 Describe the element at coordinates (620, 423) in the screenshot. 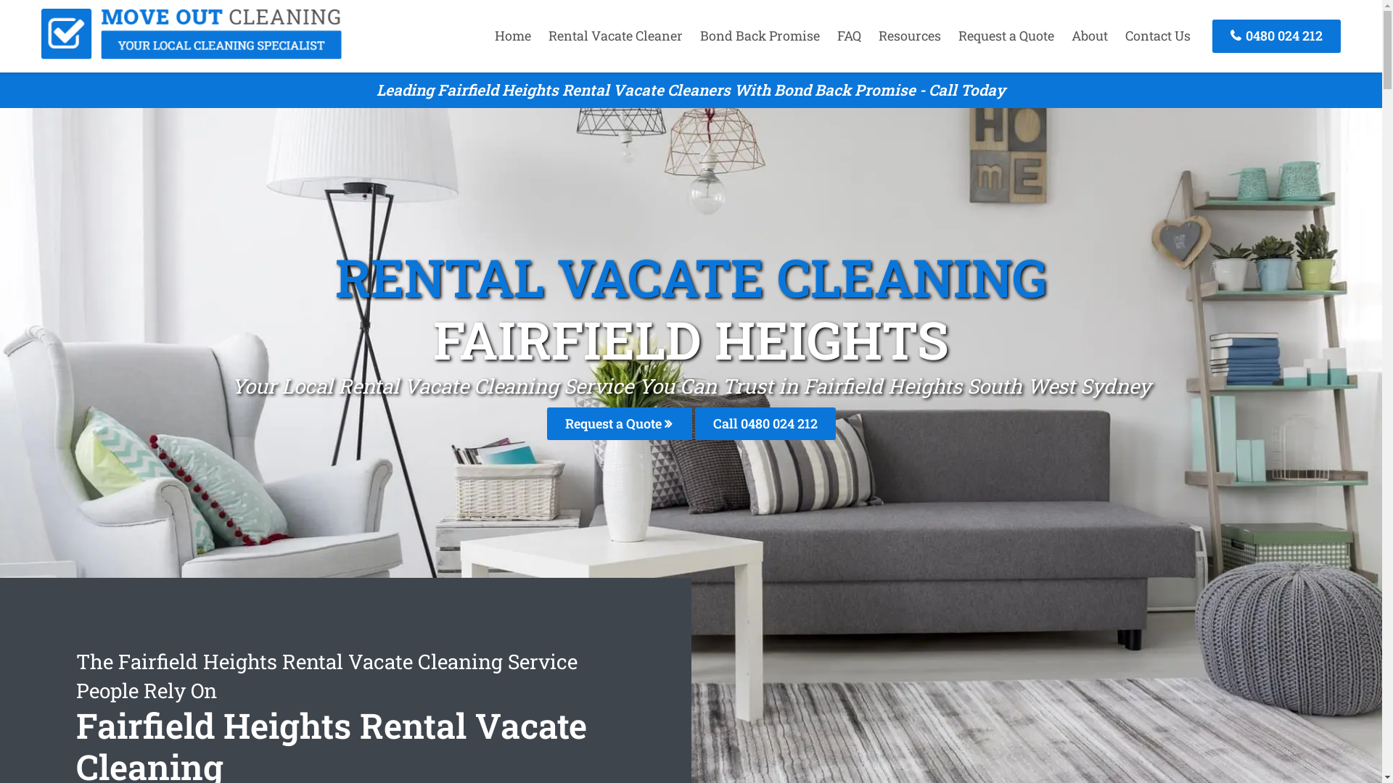

I see `Request a Quote` at that location.